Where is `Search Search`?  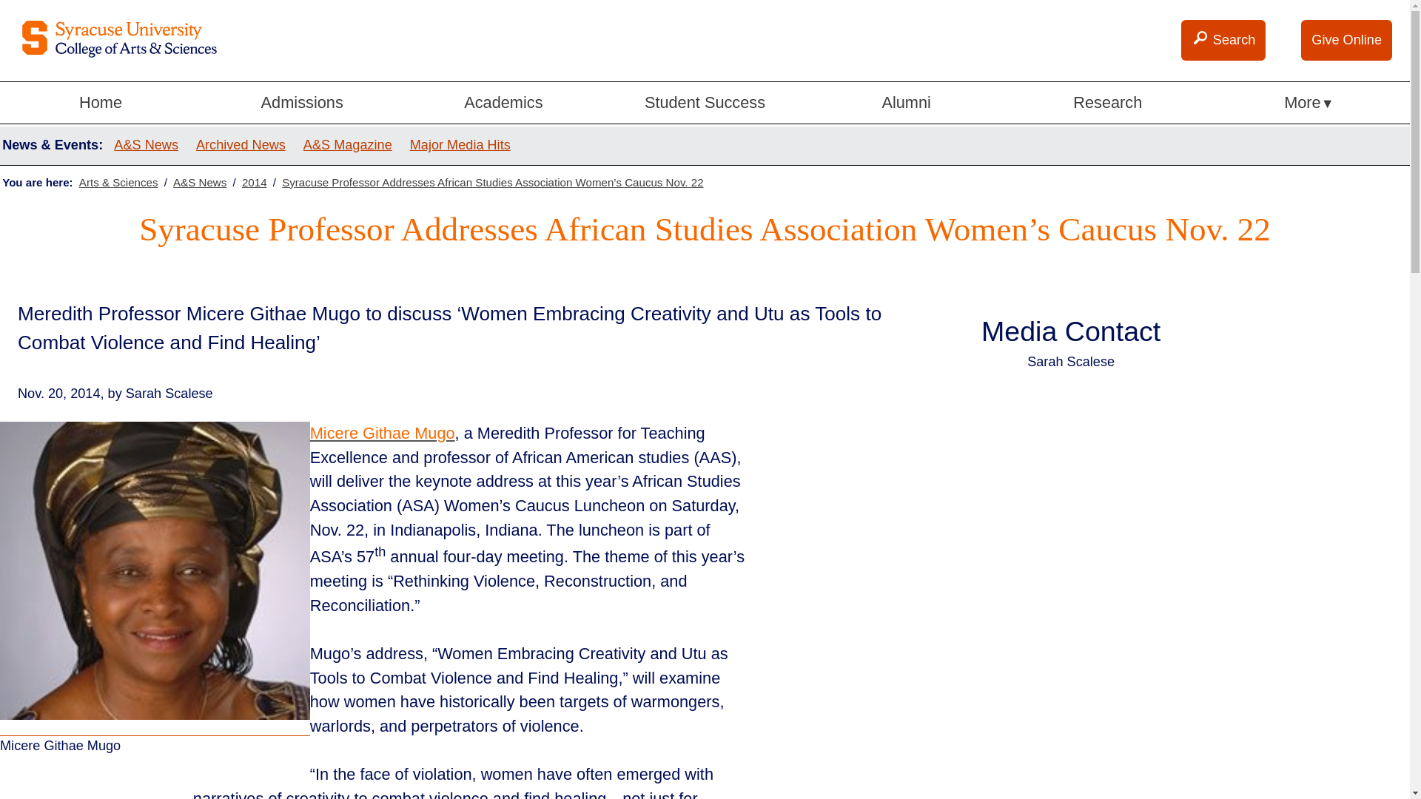
Search Search is located at coordinates (1223, 40).